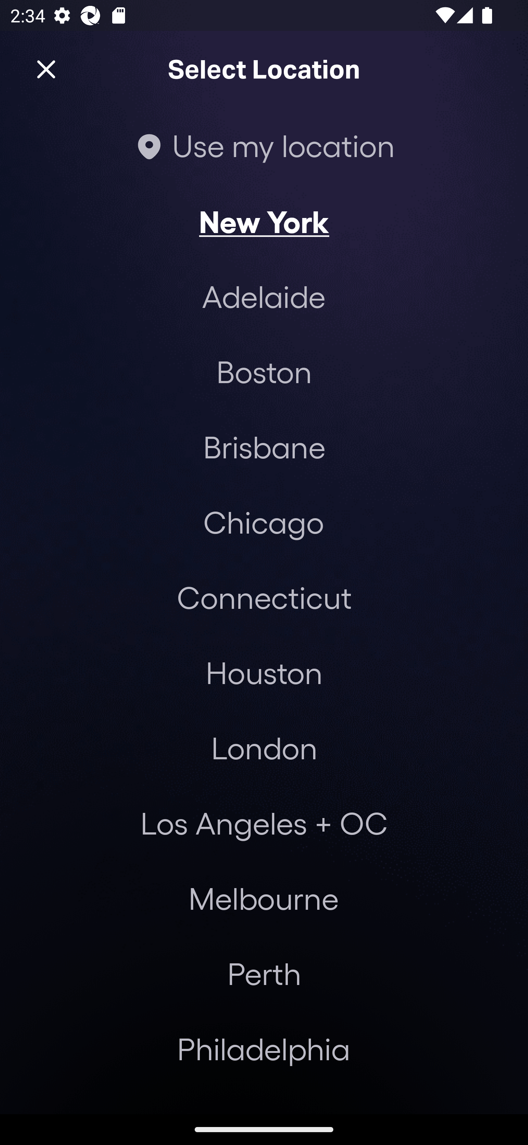  What do you see at coordinates (46, 70) in the screenshot?
I see `Close` at bounding box center [46, 70].